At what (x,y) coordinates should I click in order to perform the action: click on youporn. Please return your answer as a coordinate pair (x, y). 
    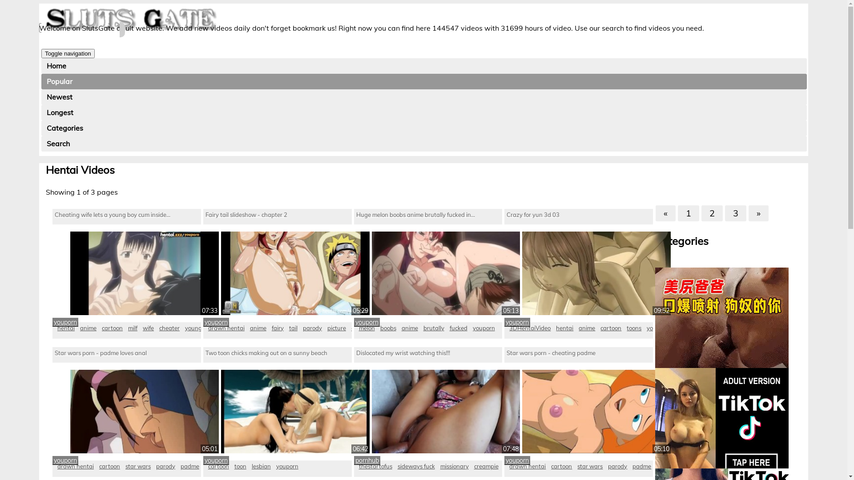
    Looking at the image, I should click on (517, 322).